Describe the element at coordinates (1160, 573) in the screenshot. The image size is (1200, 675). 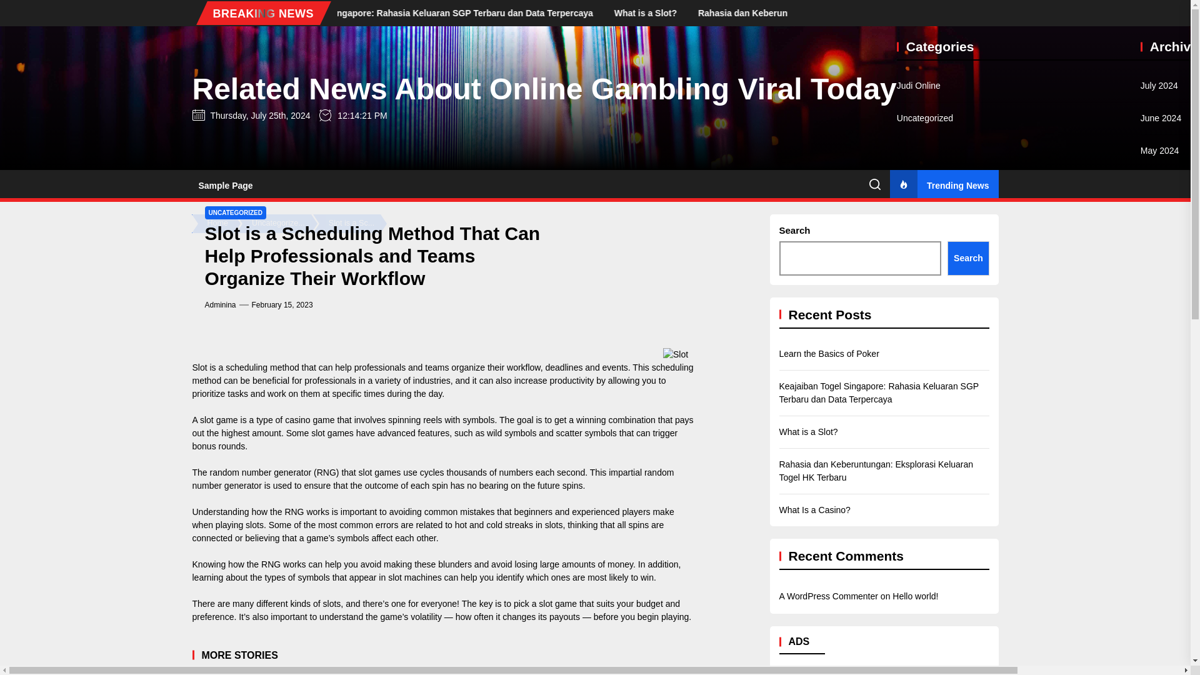
I see `April 2023` at that location.